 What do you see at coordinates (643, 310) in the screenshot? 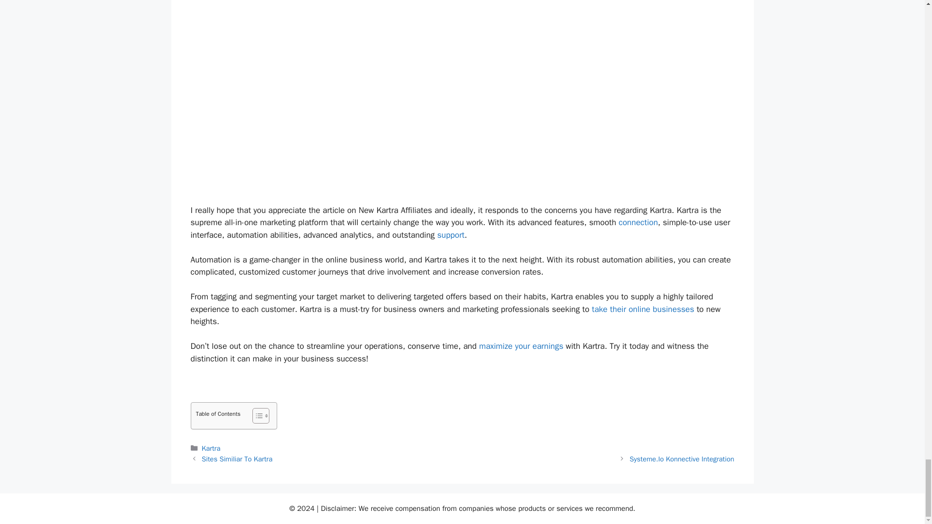
I see `take their online businesses` at bounding box center [643, 310].